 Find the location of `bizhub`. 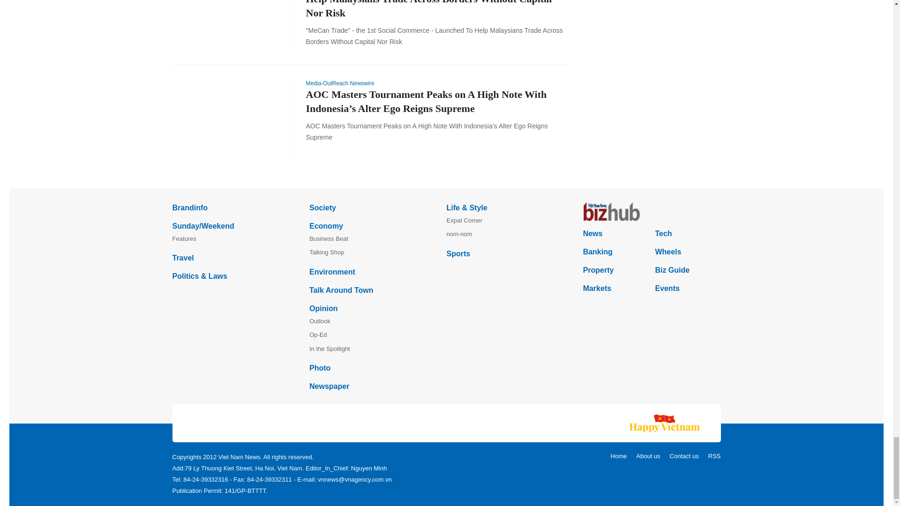

bizhub is located at coordinates (652, 212).